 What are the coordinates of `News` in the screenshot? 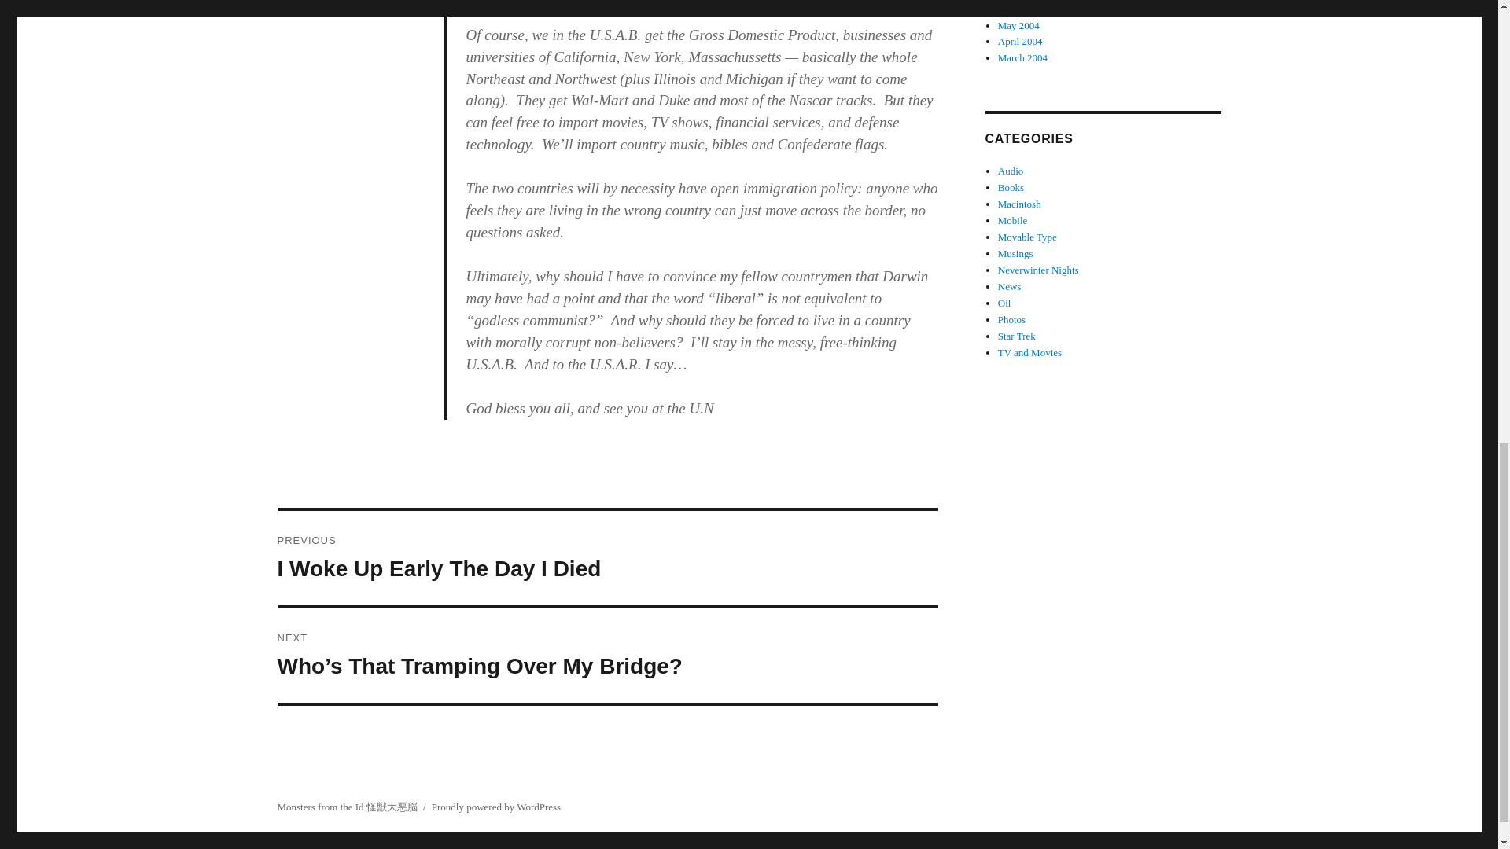 It's located at (1022, 57).